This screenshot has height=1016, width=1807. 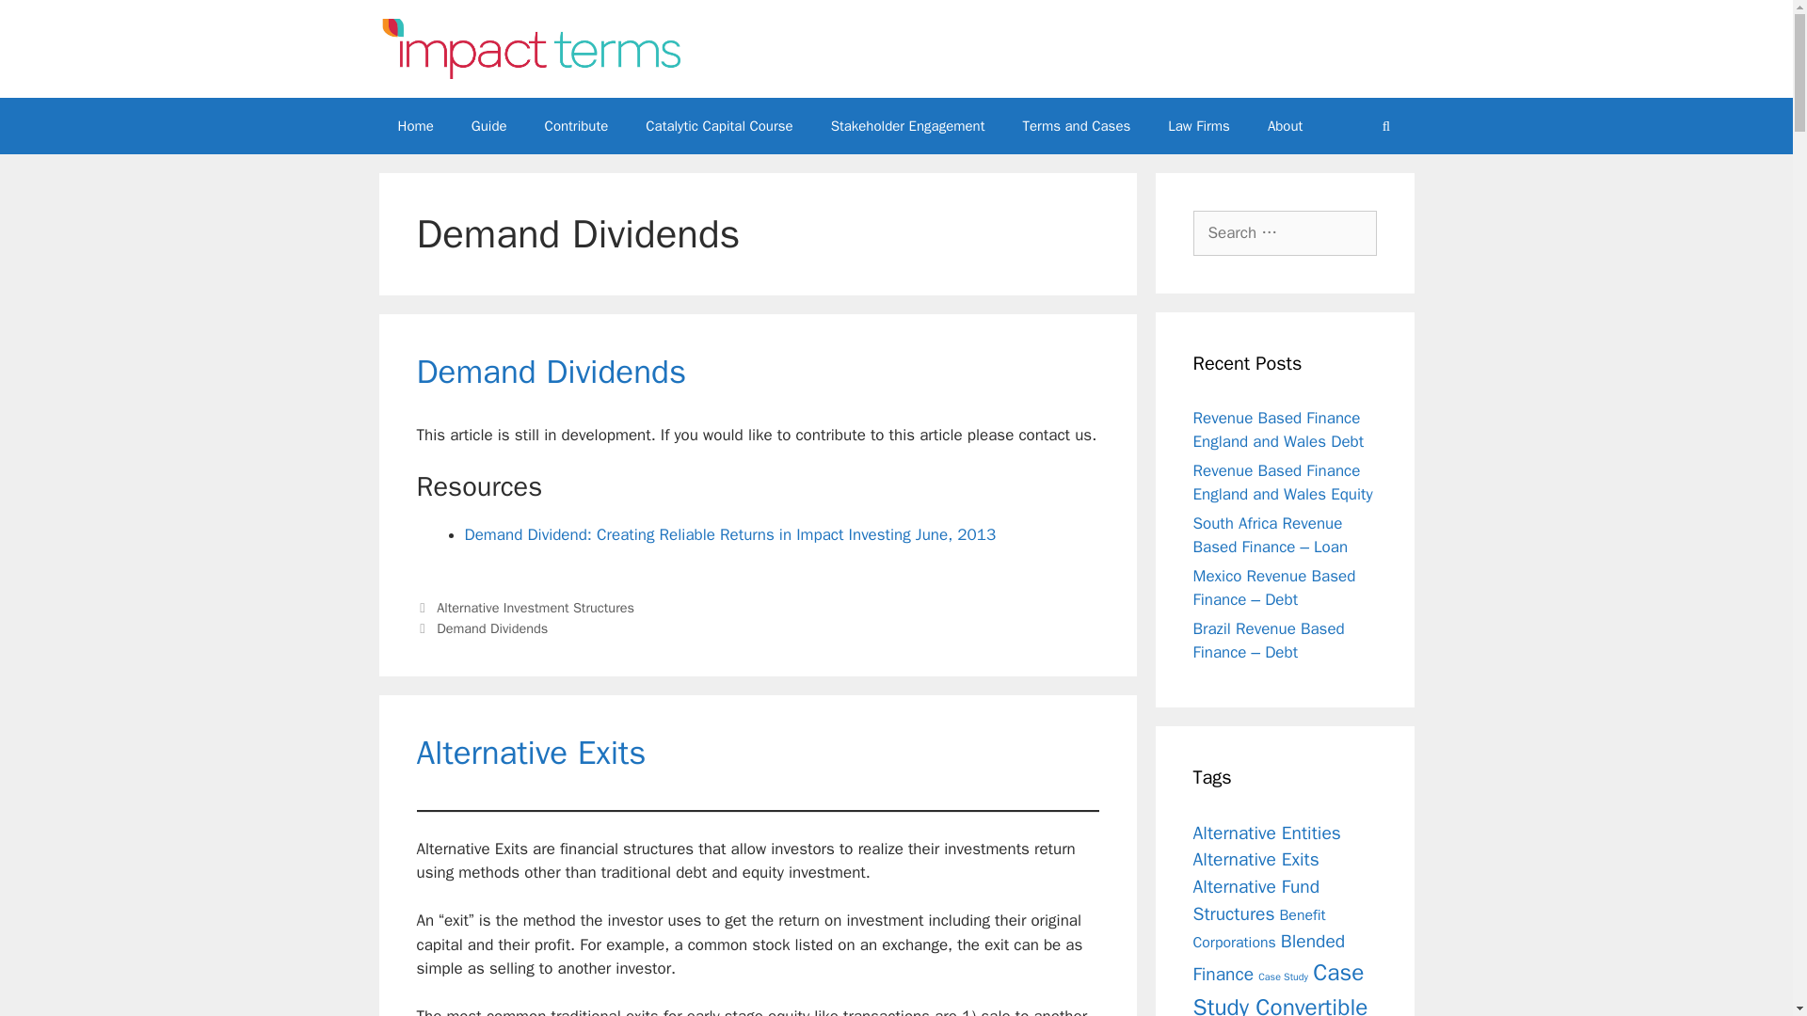 I want to click on Search for:, so click(x=1285, y=233).